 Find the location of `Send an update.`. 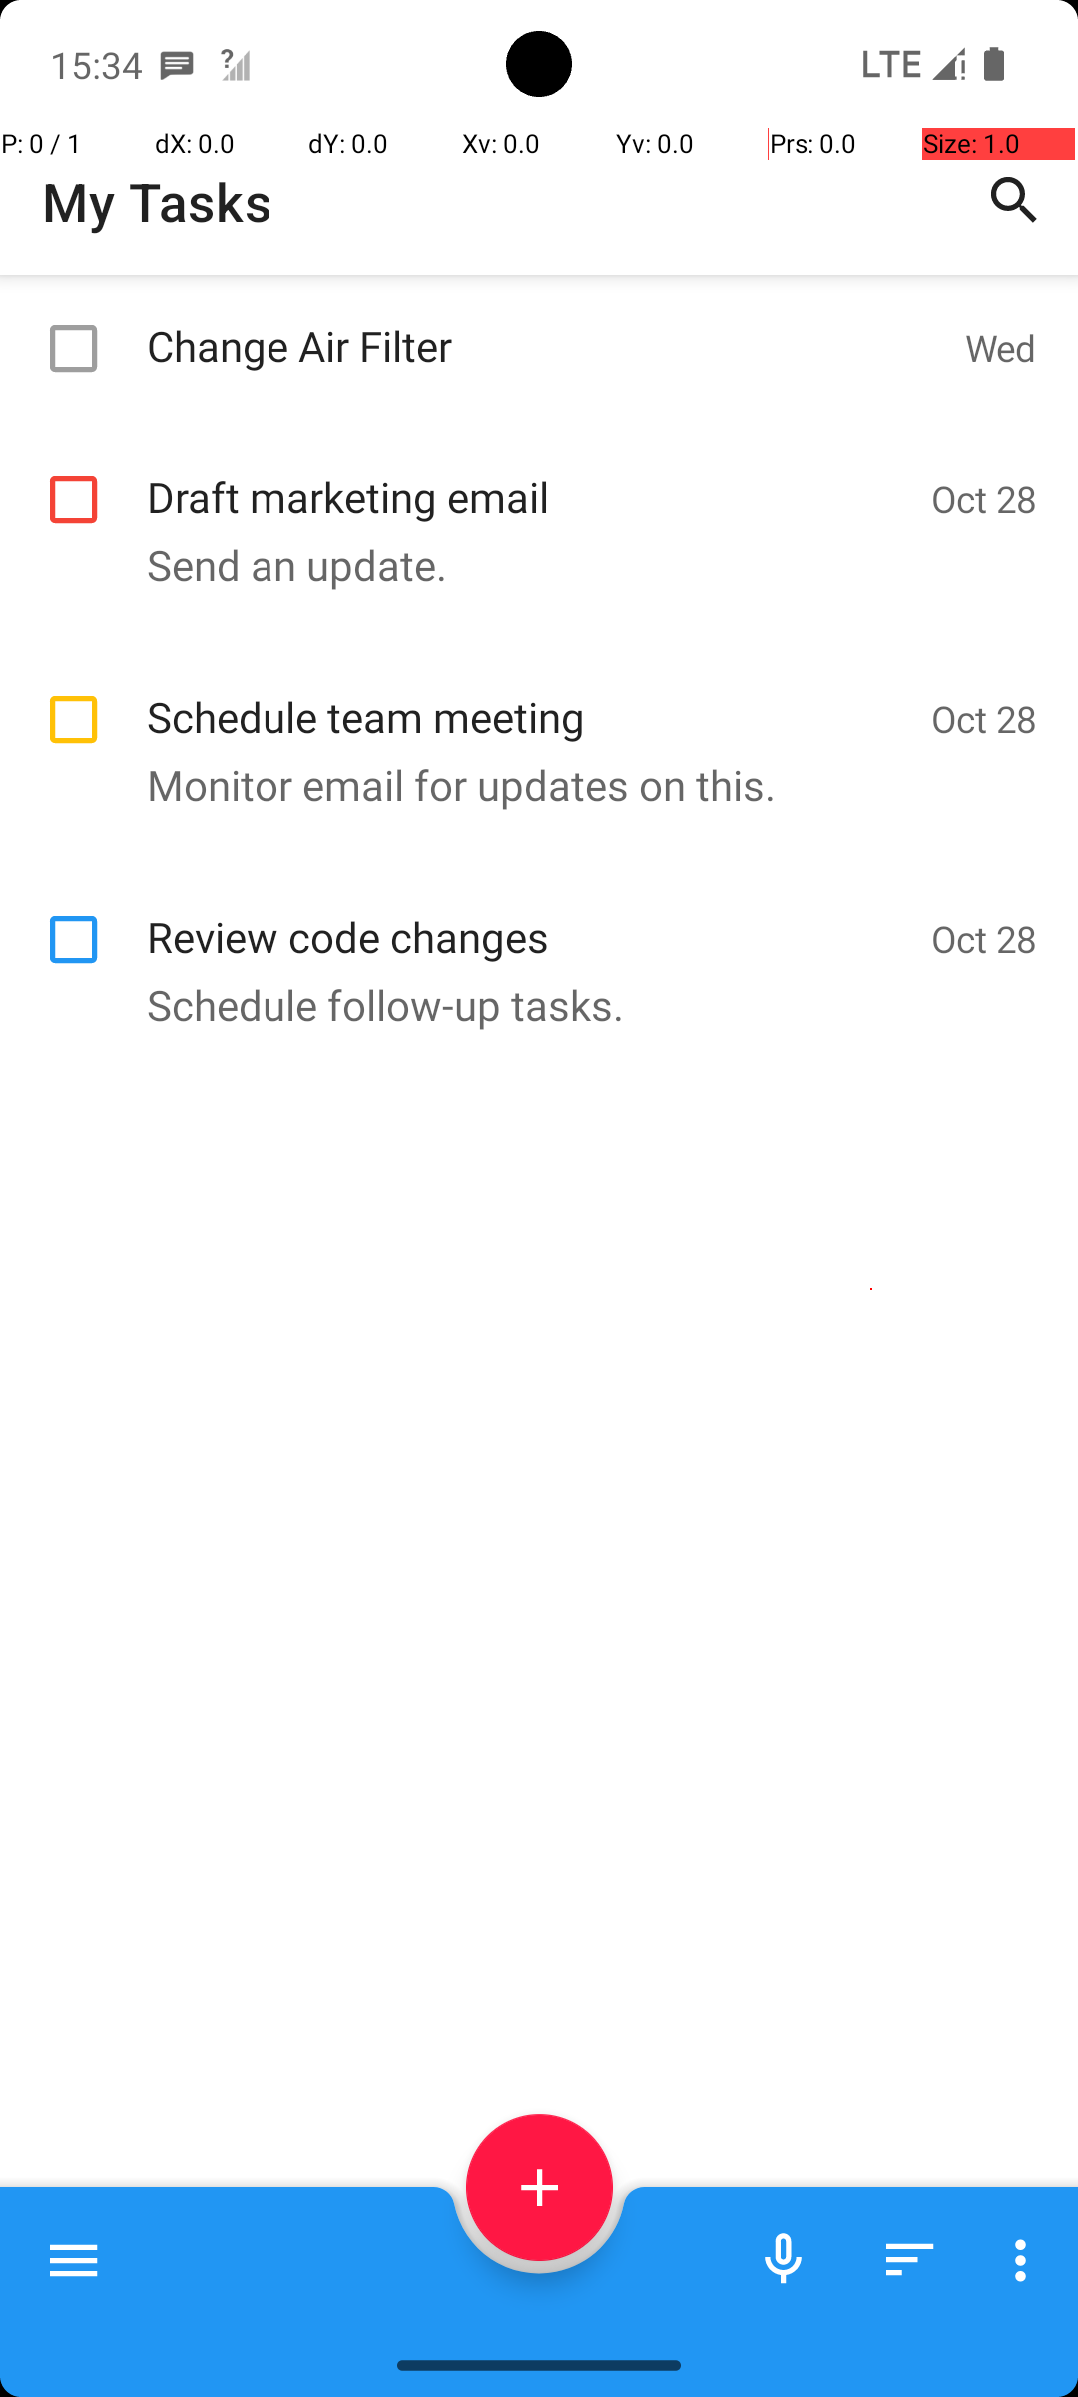

Send an update. is located at coordinates (529, 565).